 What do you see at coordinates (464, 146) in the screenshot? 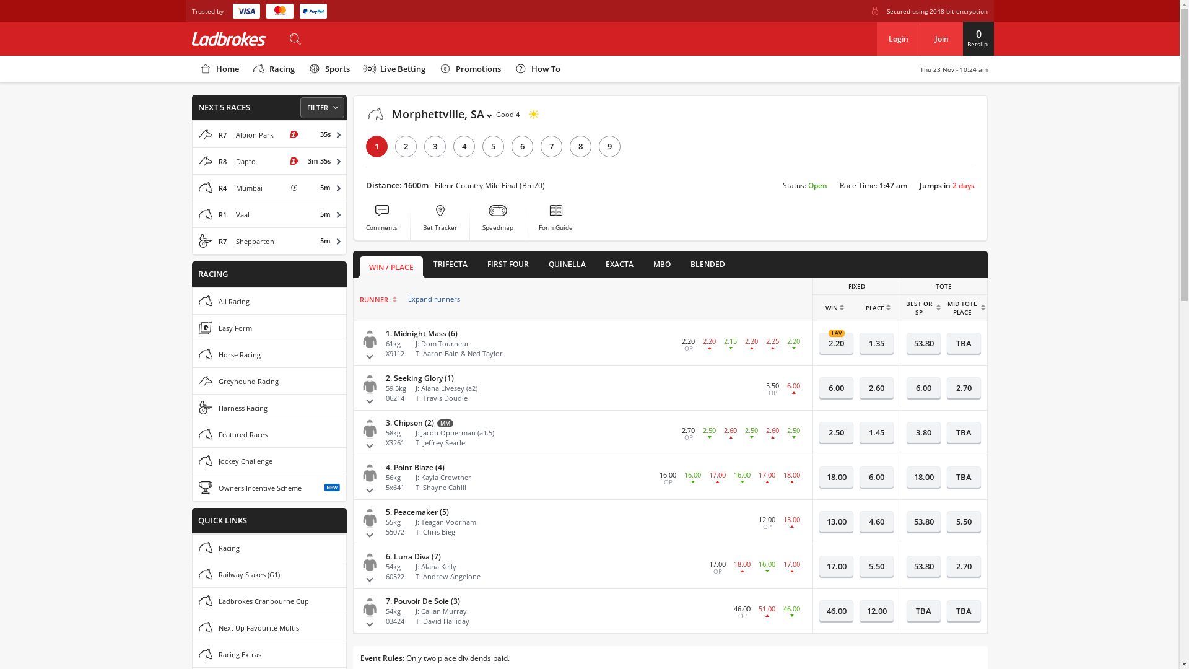
I see `4` at bounding box center [464, 146].